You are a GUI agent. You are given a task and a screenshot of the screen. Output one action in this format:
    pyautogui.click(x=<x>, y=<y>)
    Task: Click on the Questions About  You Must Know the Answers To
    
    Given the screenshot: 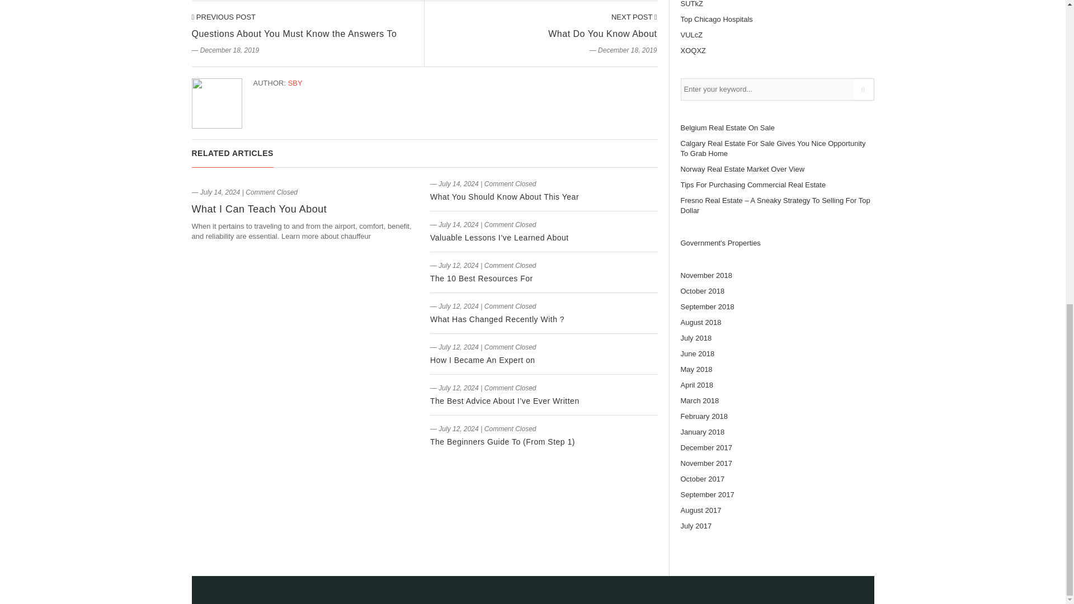 What is the action you would take?
    pyautogui.click(x=223, y=17)
    